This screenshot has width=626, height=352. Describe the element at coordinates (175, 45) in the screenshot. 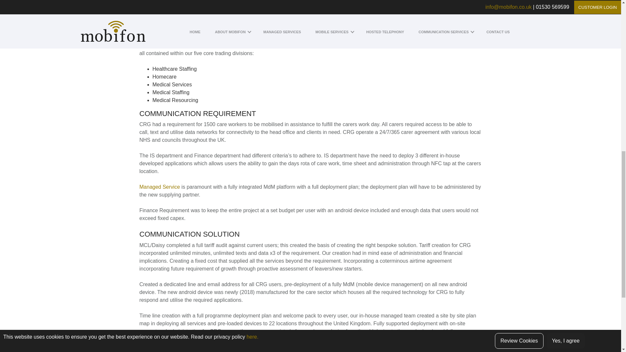

I see `Castlerock Recruitment Group` at that location.